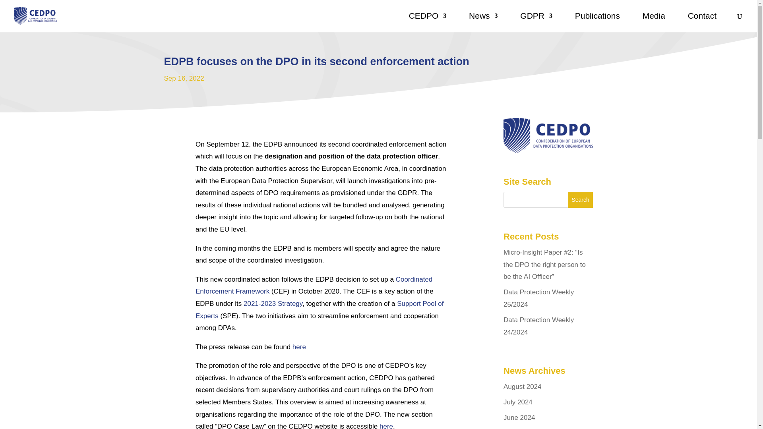  What do you see at coordinates (428, 22) in the screenshot?
I see `CEDPO` at bounding box center [428, 22].